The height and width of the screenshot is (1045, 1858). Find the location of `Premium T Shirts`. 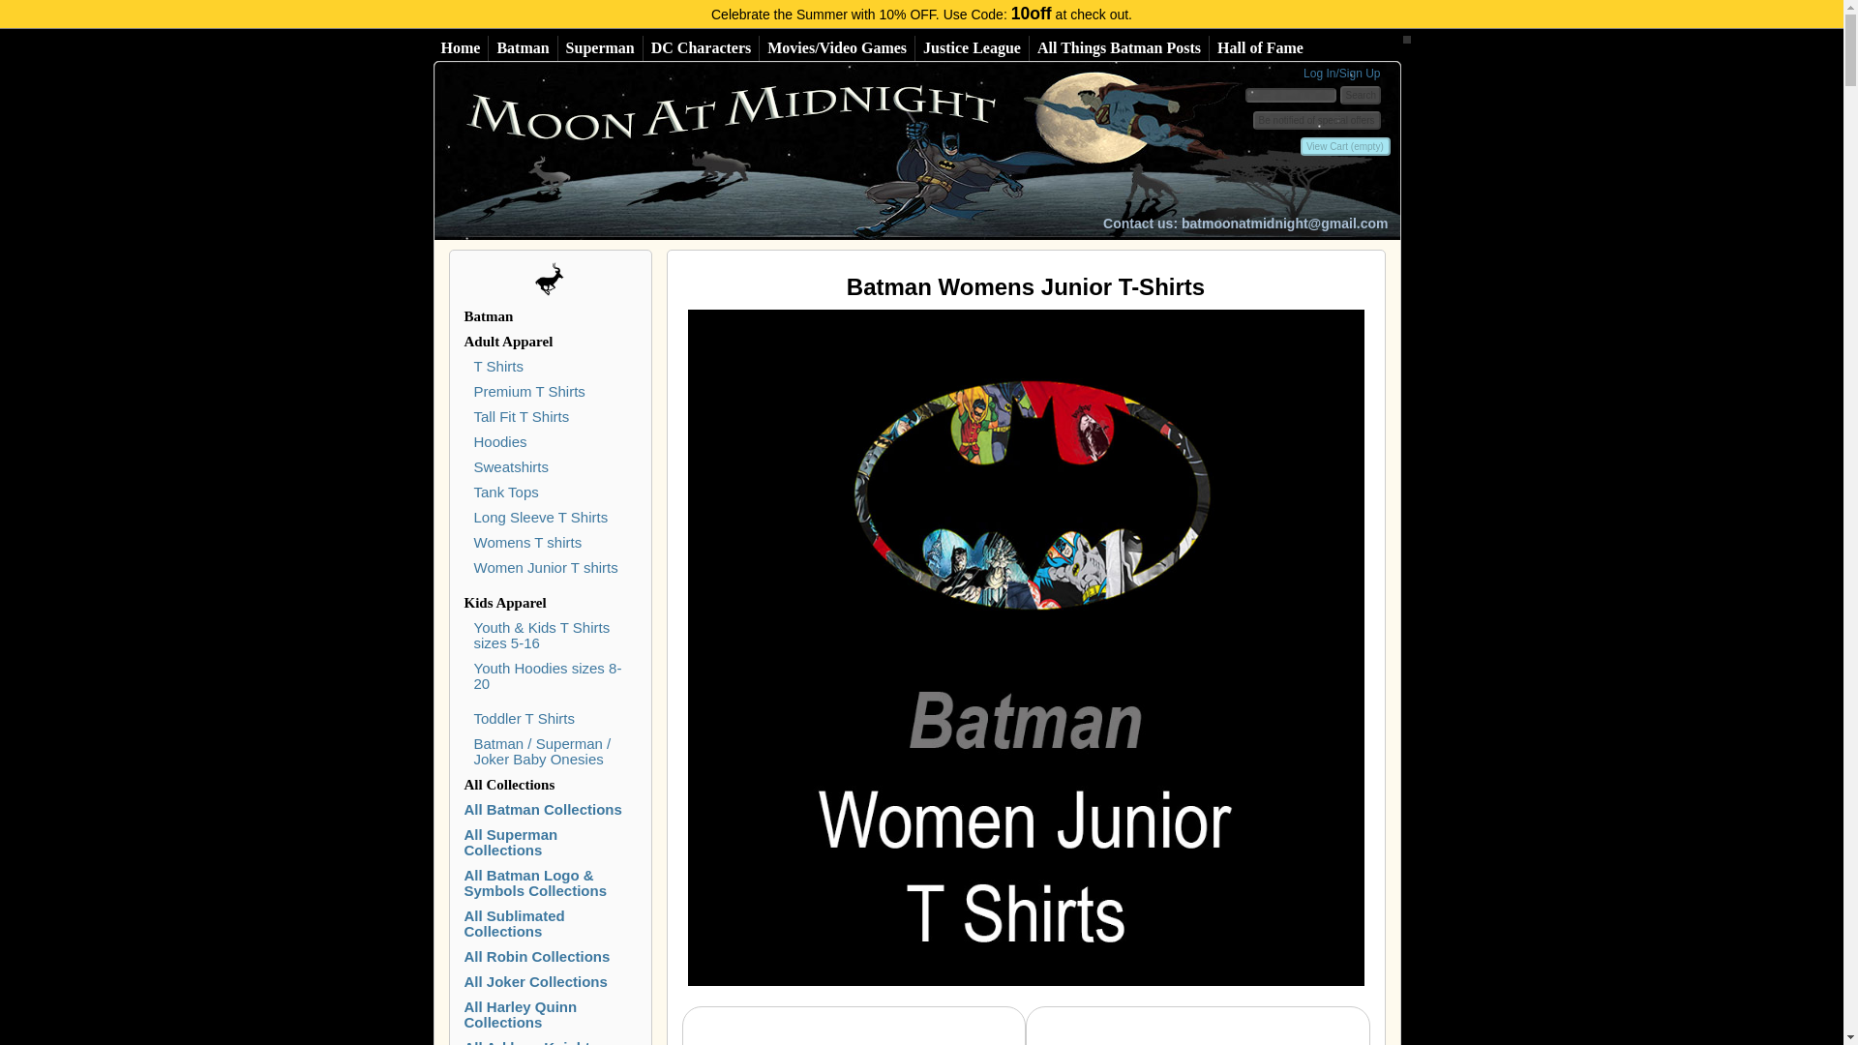

Premium T Shirts is located at coordinates (528, 391).